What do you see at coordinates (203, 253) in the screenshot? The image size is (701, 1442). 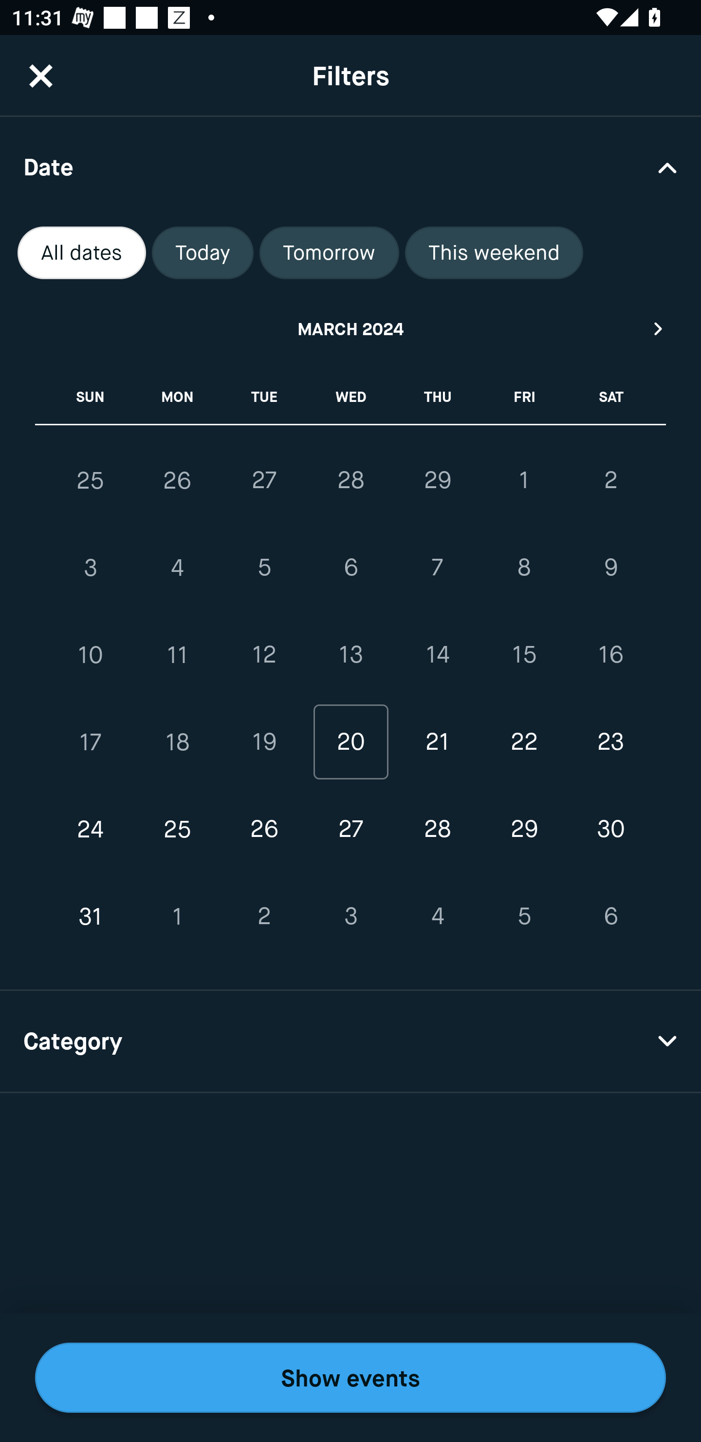 I see `Today` at bounding box center [203, 253].